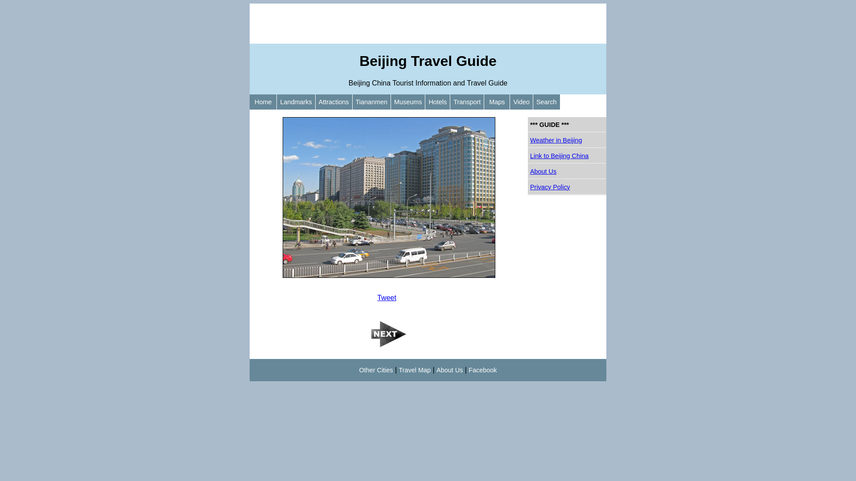 This screenshot has width=856, height=481. I want to click on Video, so click(522, 102).